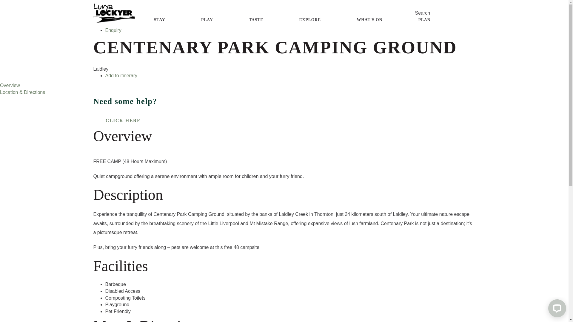  I want to click on CLICK HERE, so click(123, 121).